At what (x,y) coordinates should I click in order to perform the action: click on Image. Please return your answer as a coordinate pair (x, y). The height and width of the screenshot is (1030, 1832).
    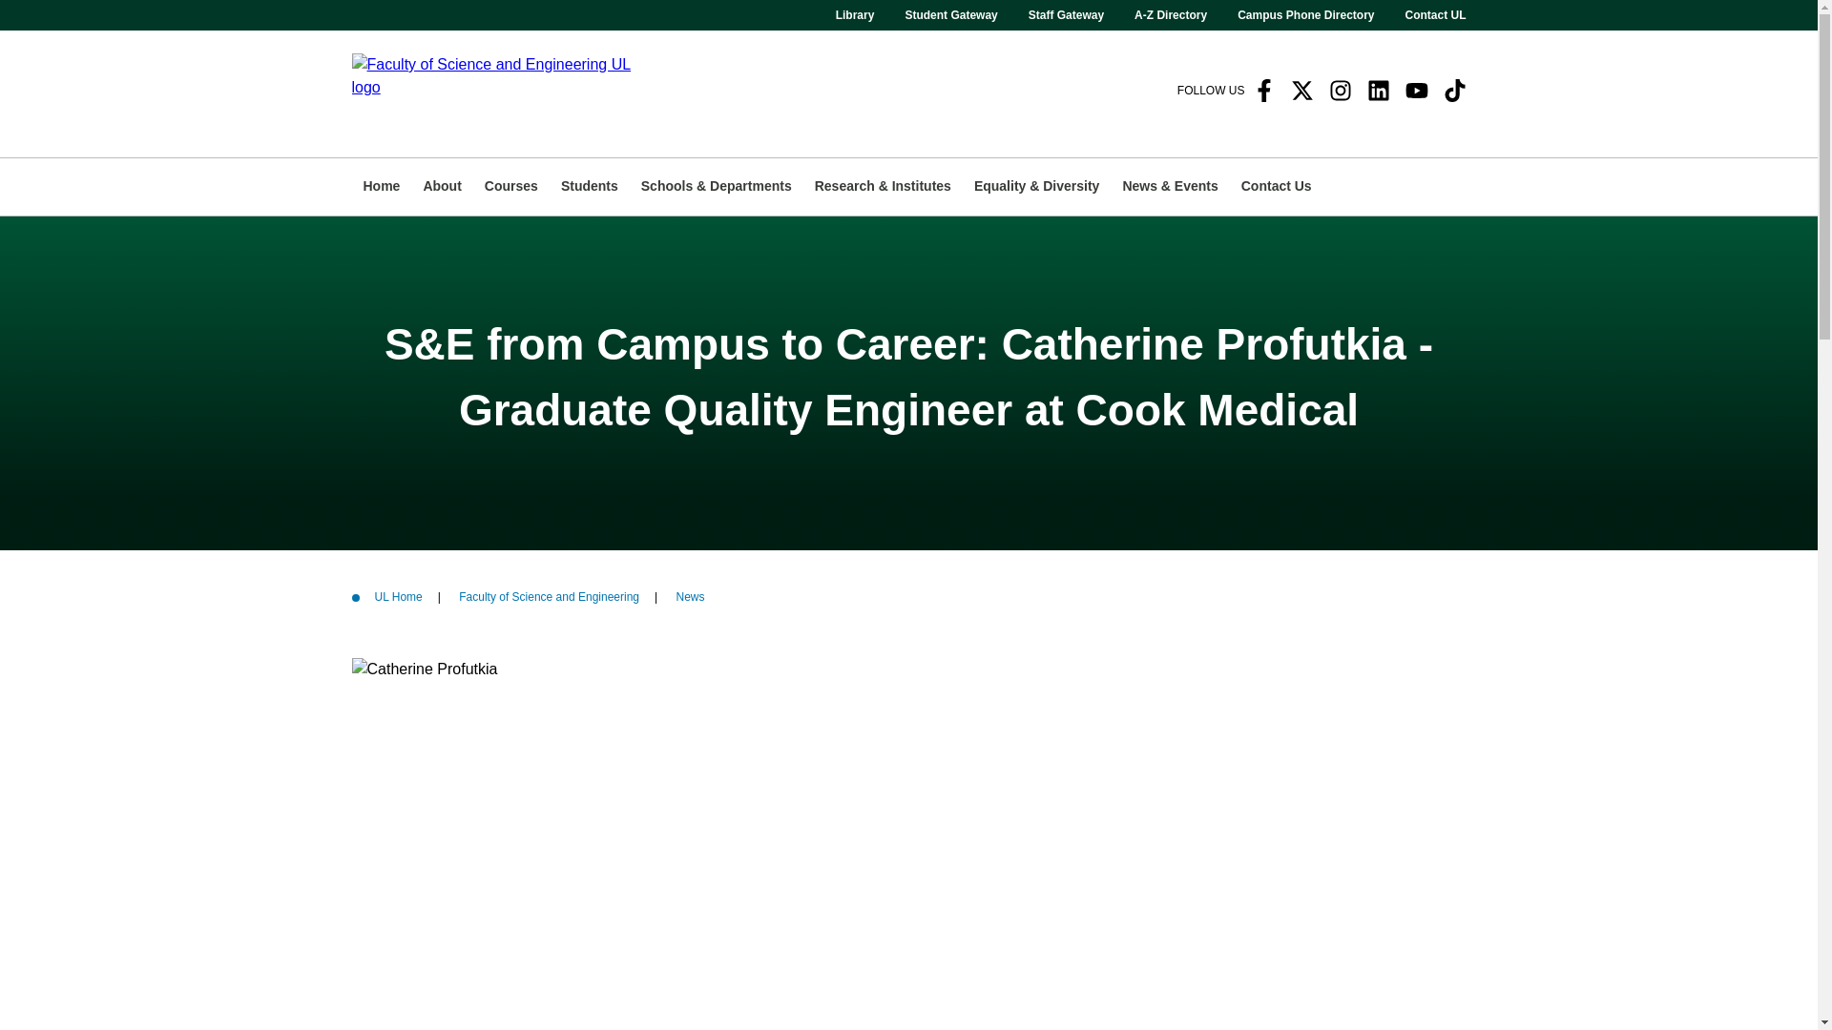
    Looking at the image, I should click on (500, 93).